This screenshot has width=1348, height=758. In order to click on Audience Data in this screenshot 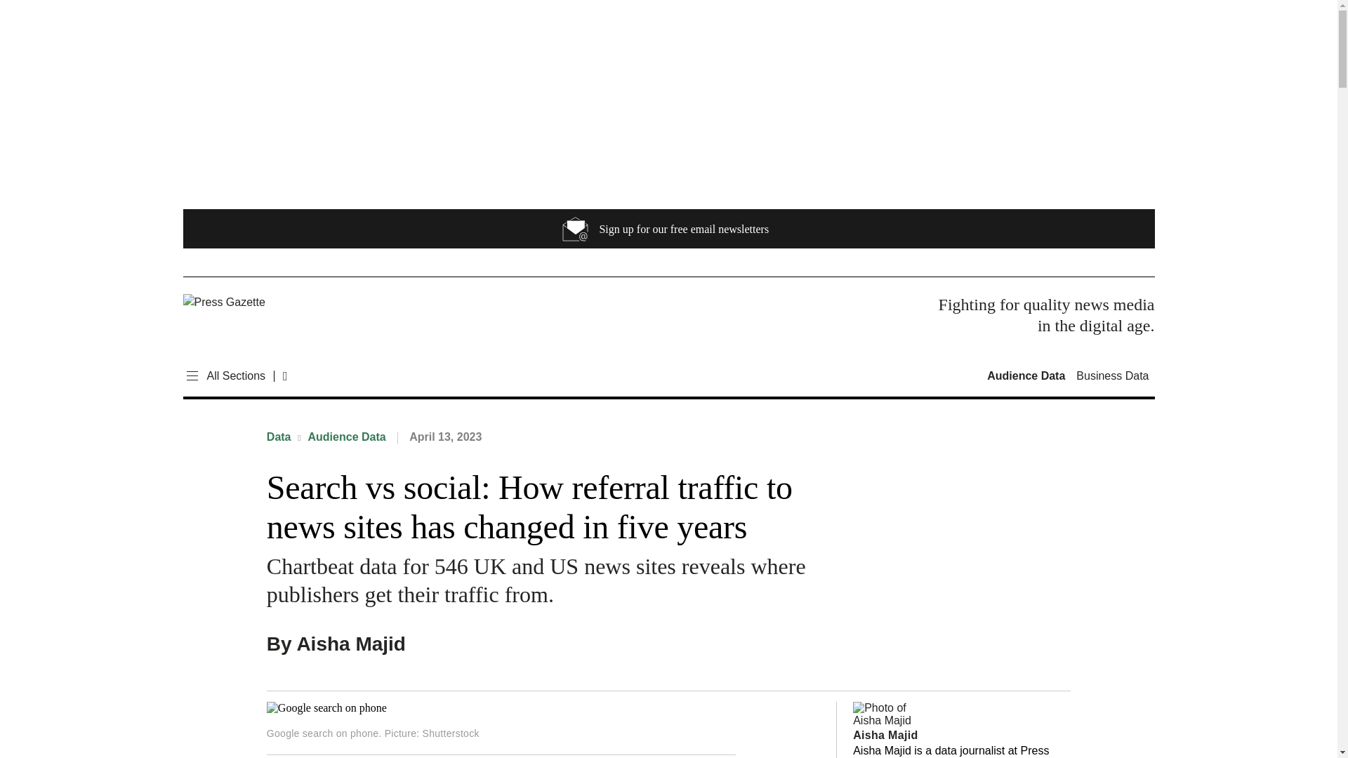, I will do `click(1028, 376)`.